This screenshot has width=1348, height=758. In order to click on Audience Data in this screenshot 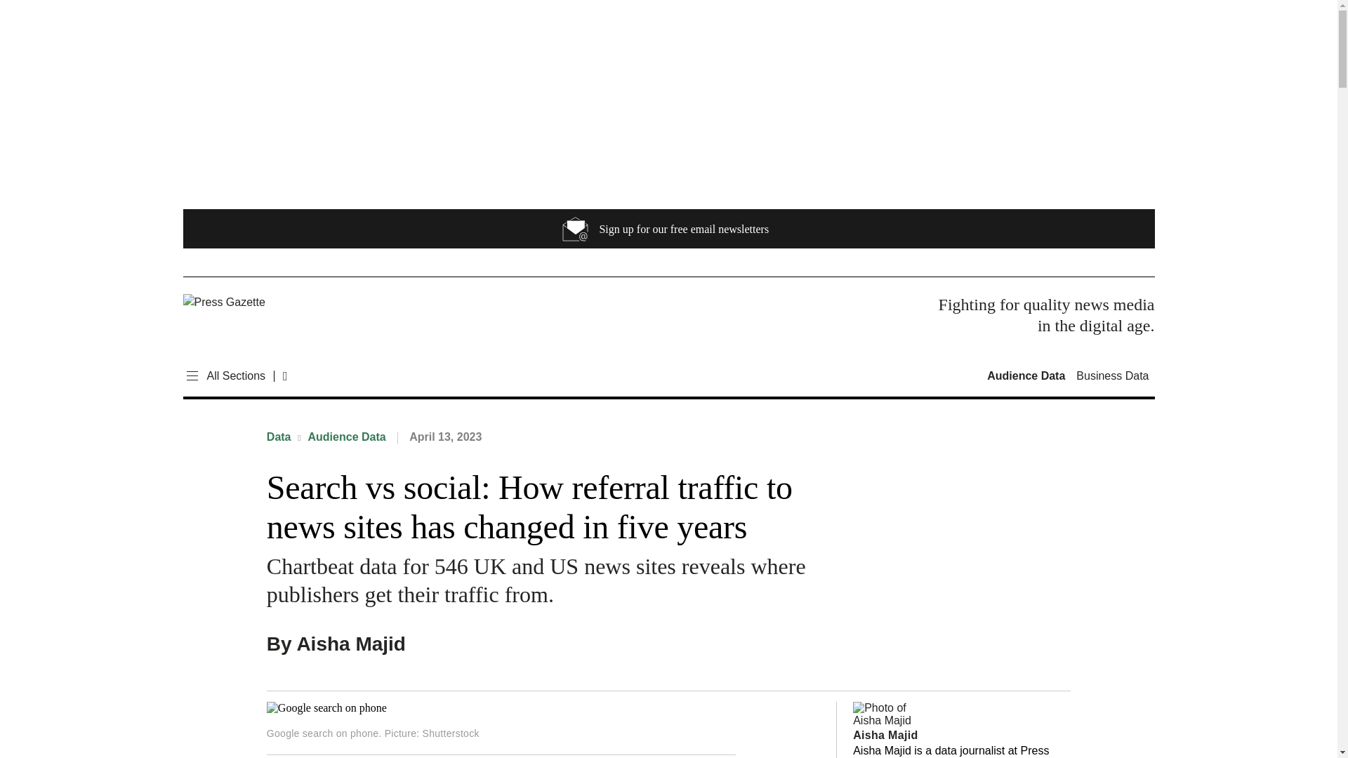, I will do `click(1028, 376)`.